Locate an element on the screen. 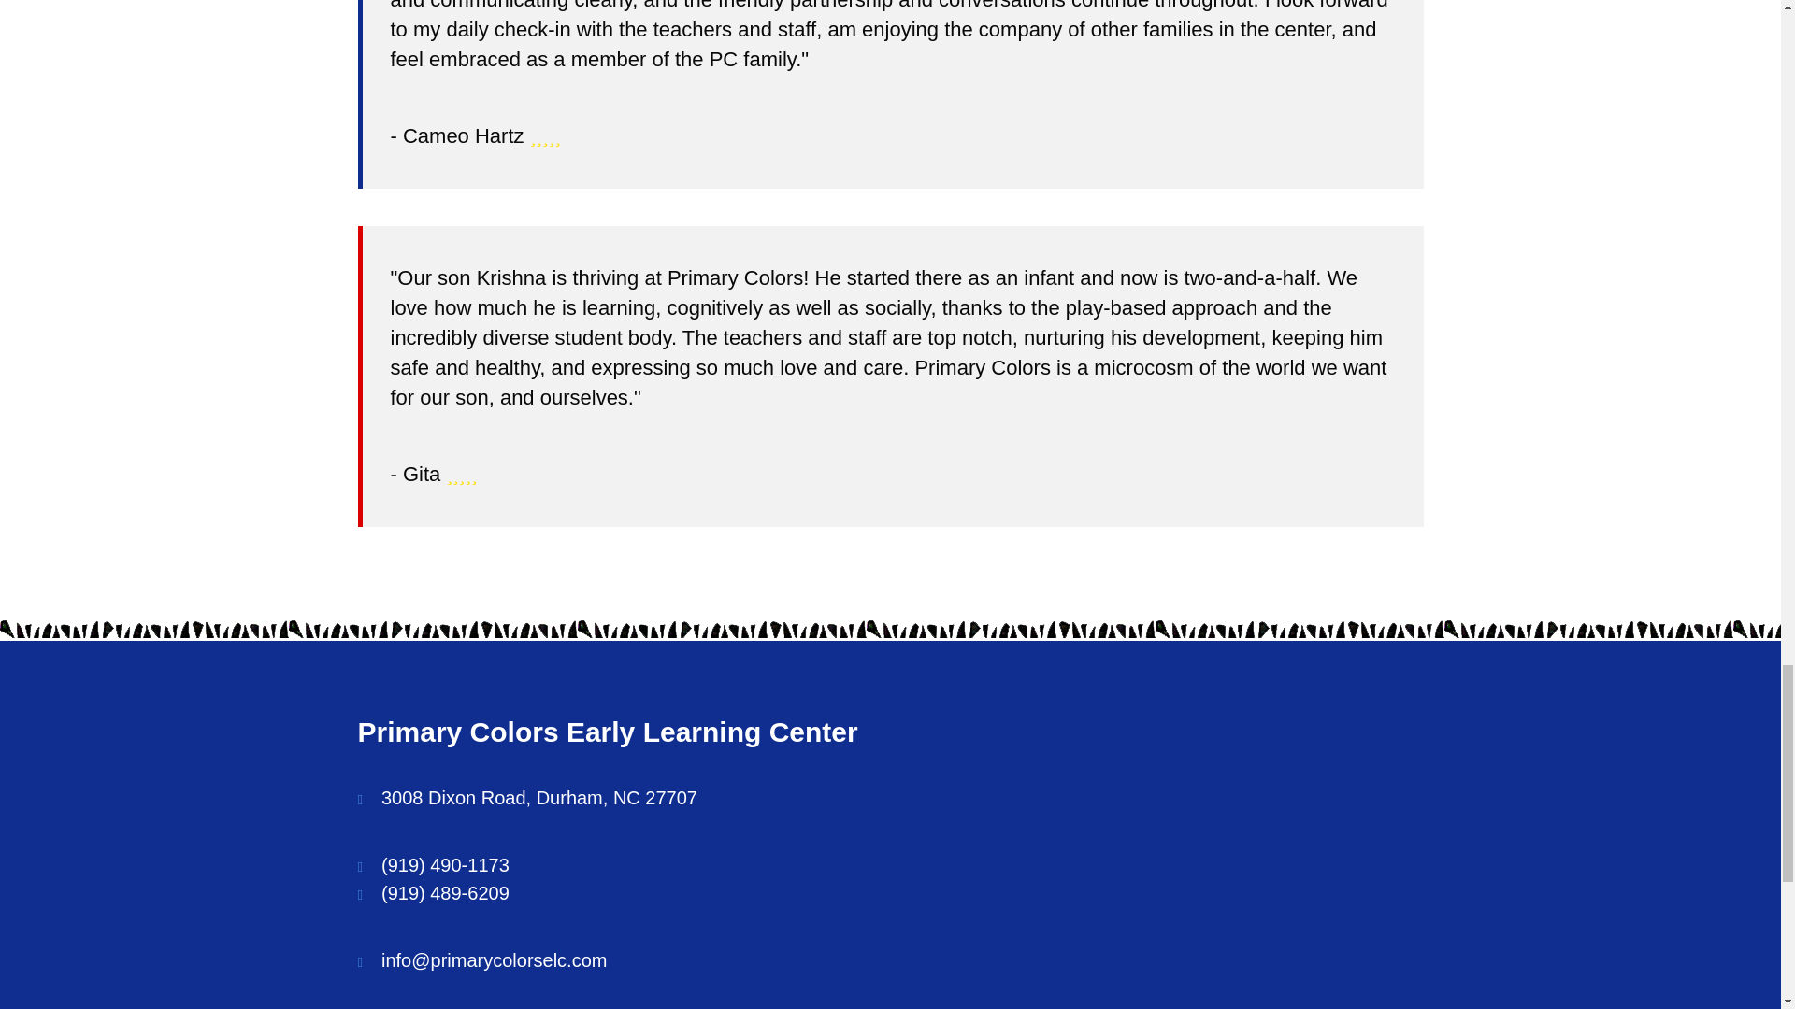 The image size is (1795, 1009). phone is located at coordinates (445, 865).